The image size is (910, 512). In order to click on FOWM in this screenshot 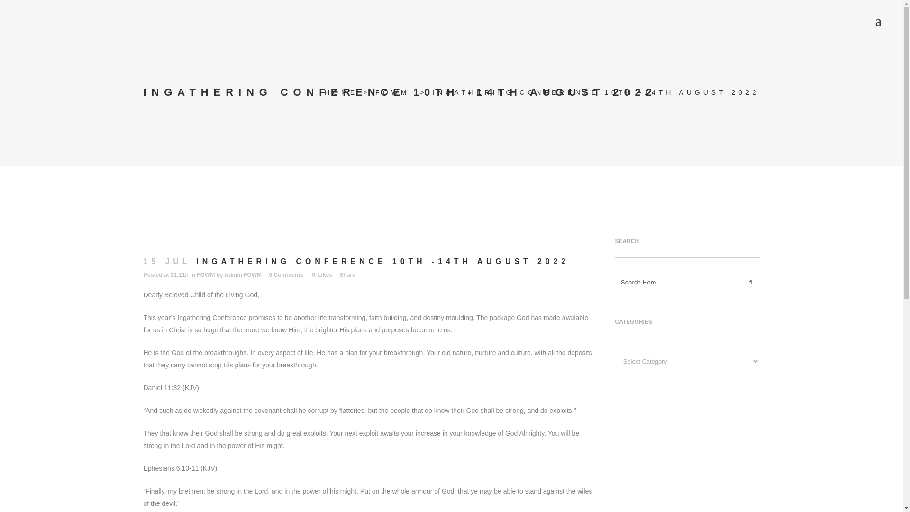, I will do `click(206, 275)`.